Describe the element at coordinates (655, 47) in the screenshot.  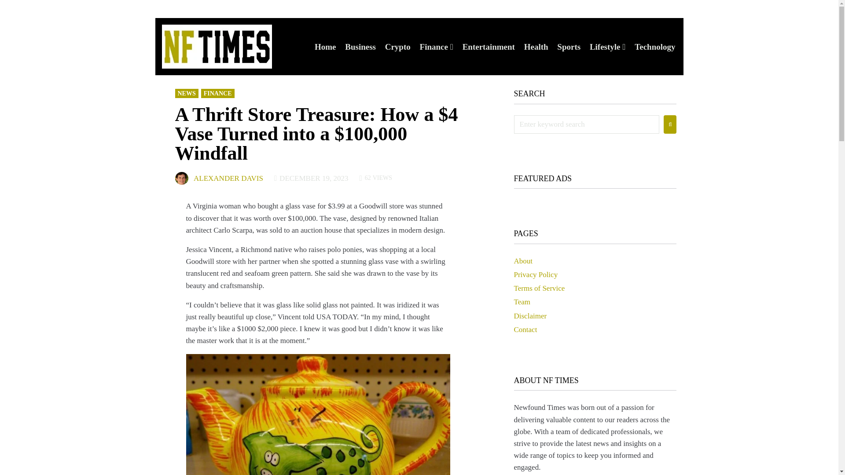
I see `Technology` at that location.